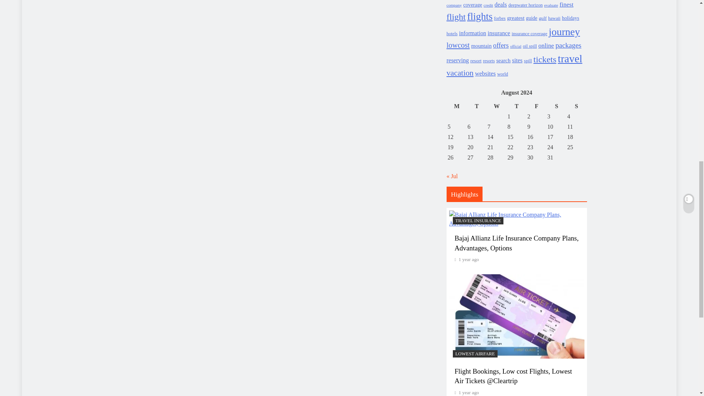 This screenshot has width=704, height=396. Describe the element at coordinates (576, 106) in the screenshot. I see `Sunday` at that location.